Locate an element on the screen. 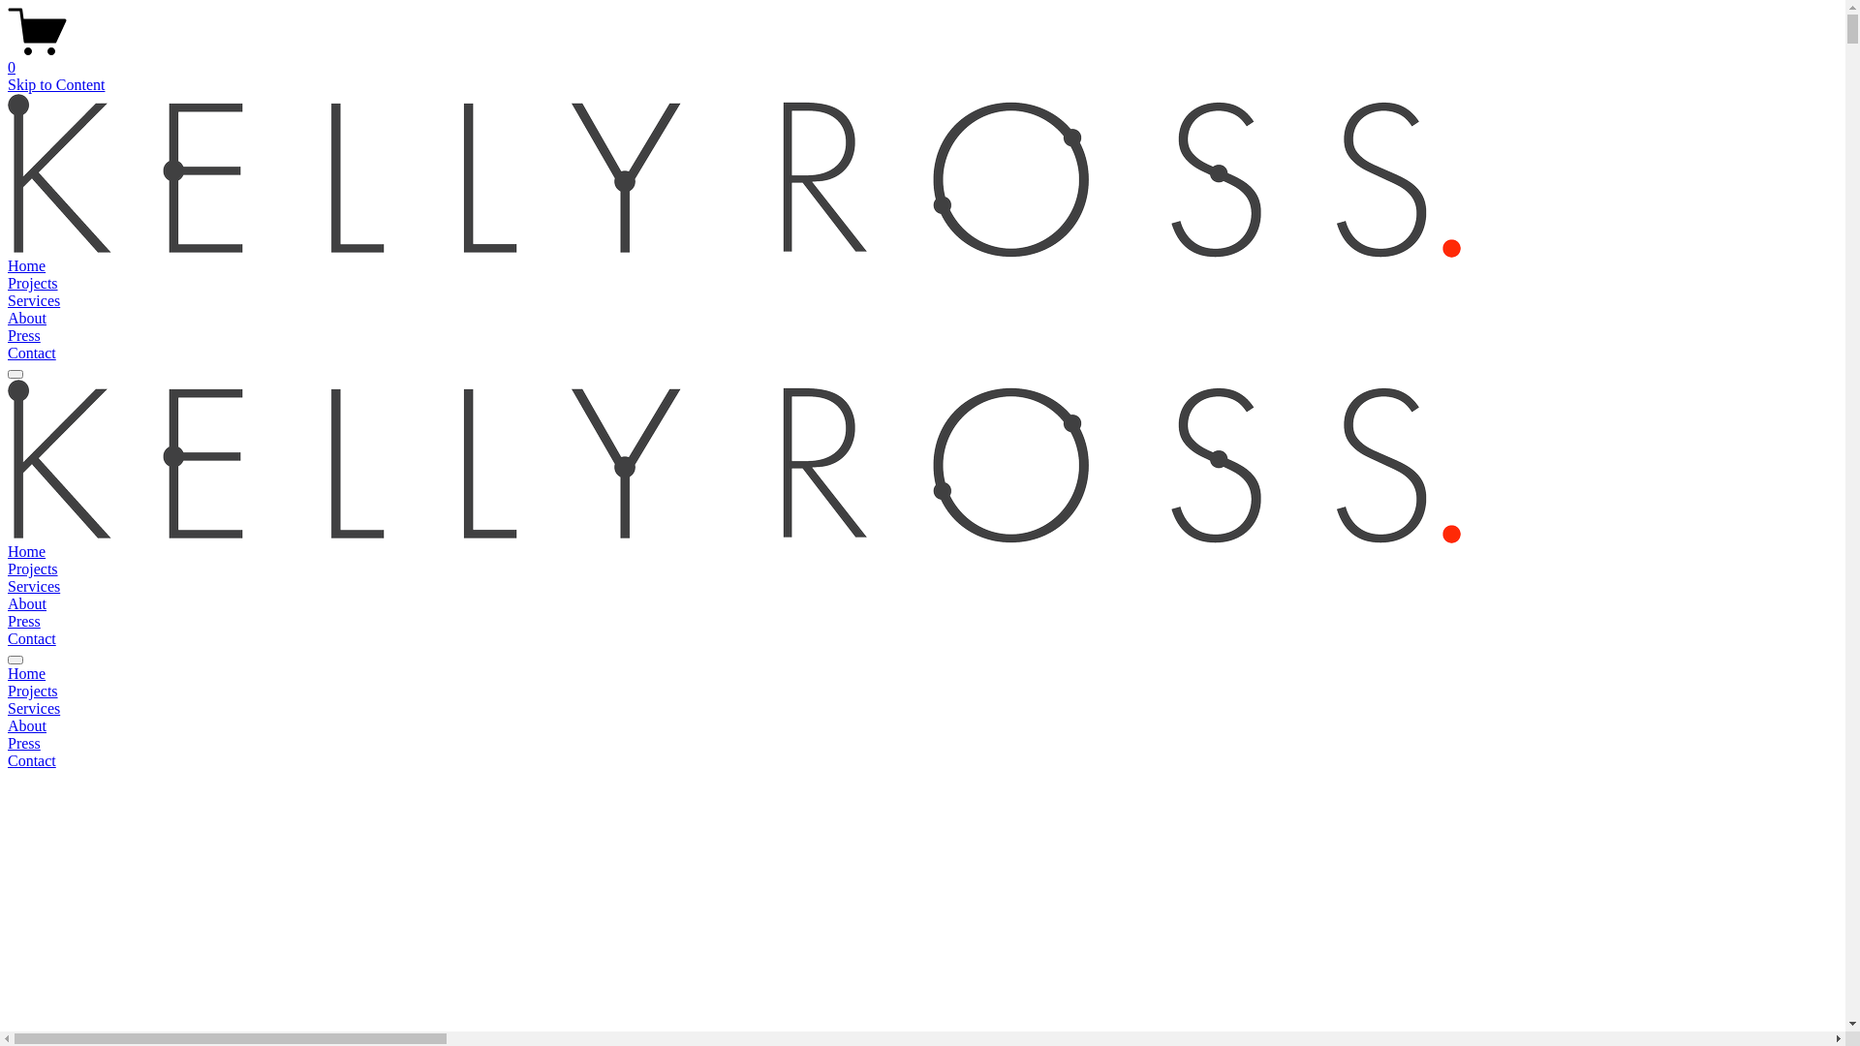 The width and height of the screenshot is (1860, 1046). Projects is located at coordinates (33, 569).